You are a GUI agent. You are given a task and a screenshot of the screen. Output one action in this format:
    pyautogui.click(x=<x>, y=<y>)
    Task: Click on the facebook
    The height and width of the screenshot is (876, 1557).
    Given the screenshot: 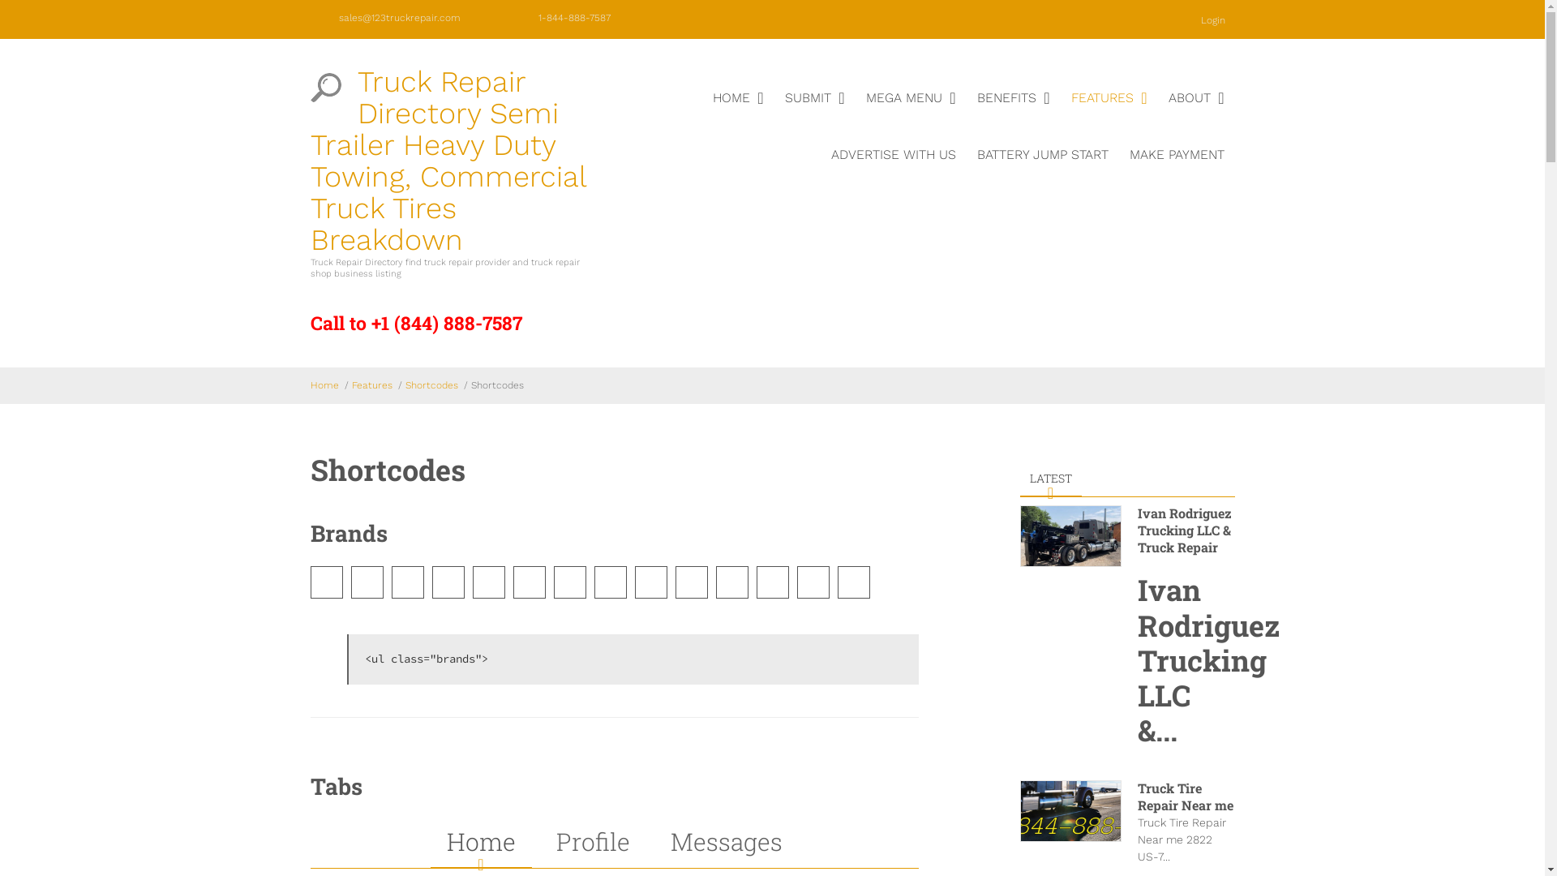 What is the action you would take?
    pyautogui.click(x=678, y=18)
    